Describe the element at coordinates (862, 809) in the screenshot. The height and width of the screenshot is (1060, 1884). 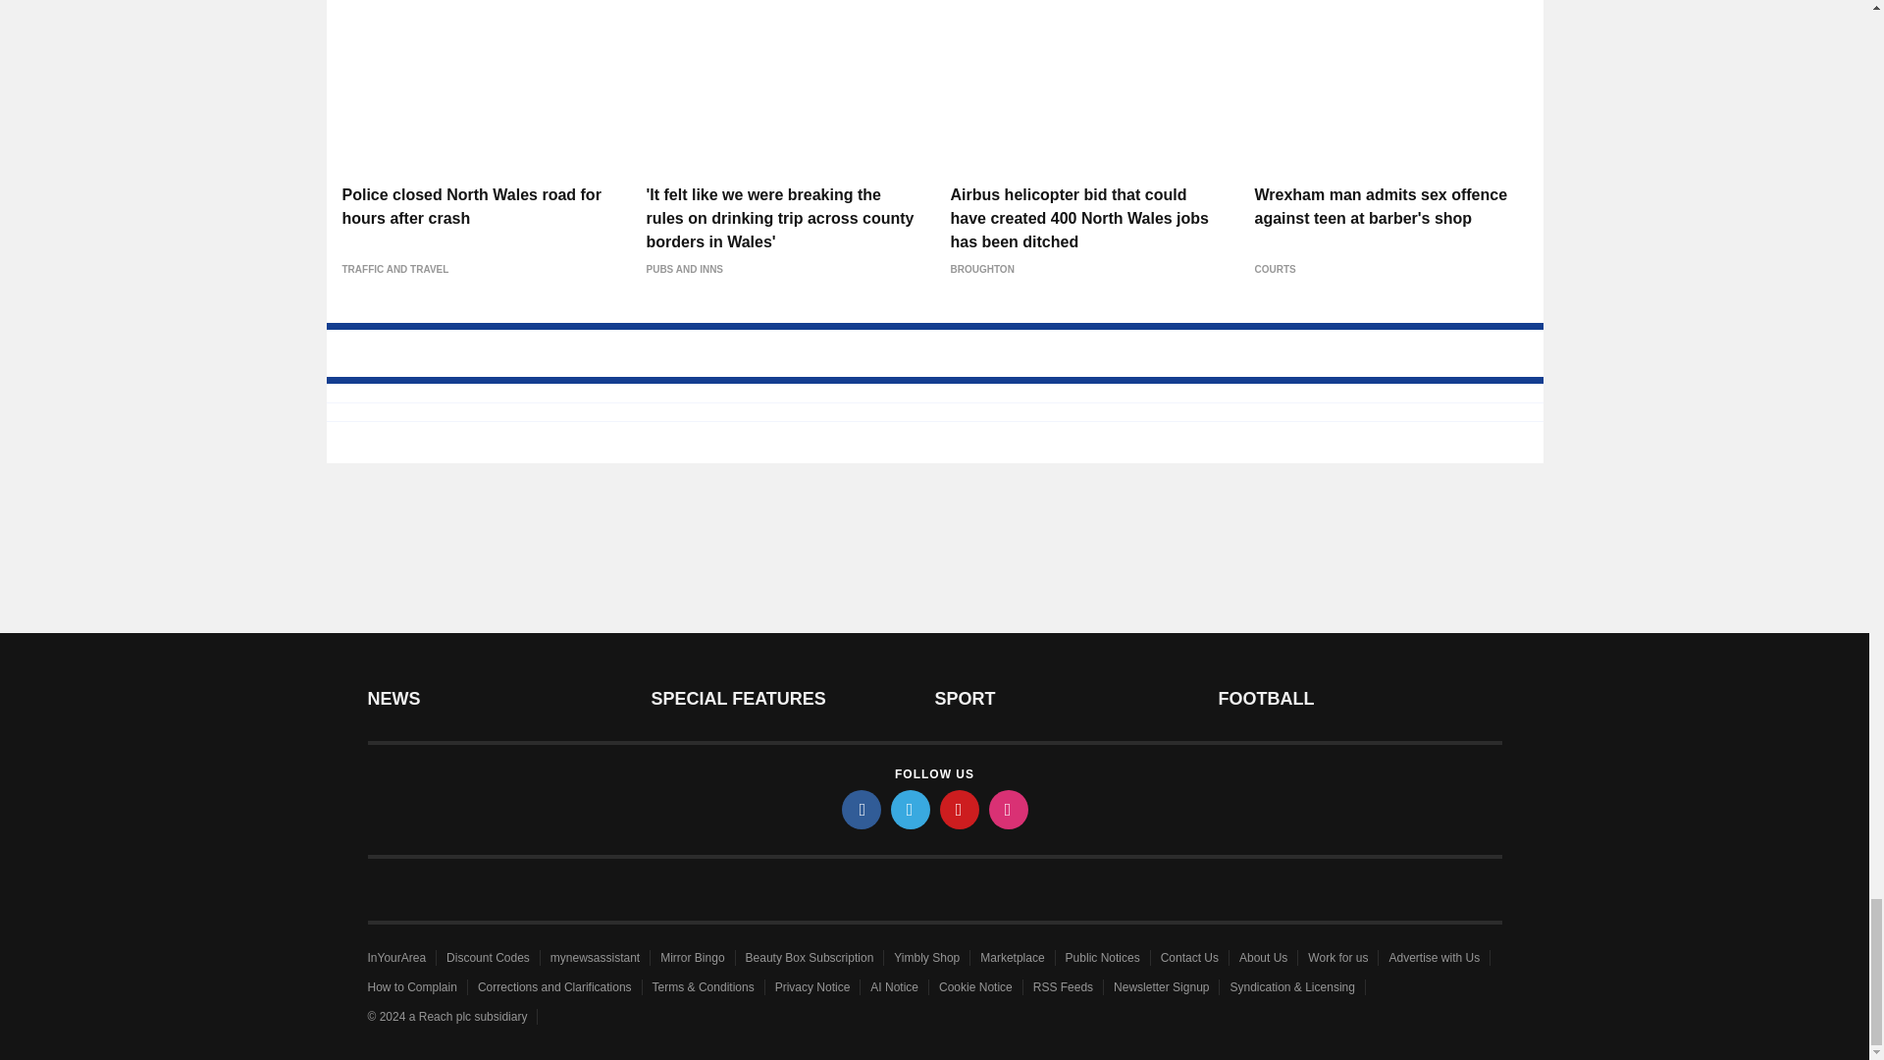
I see `facebook` at that location.